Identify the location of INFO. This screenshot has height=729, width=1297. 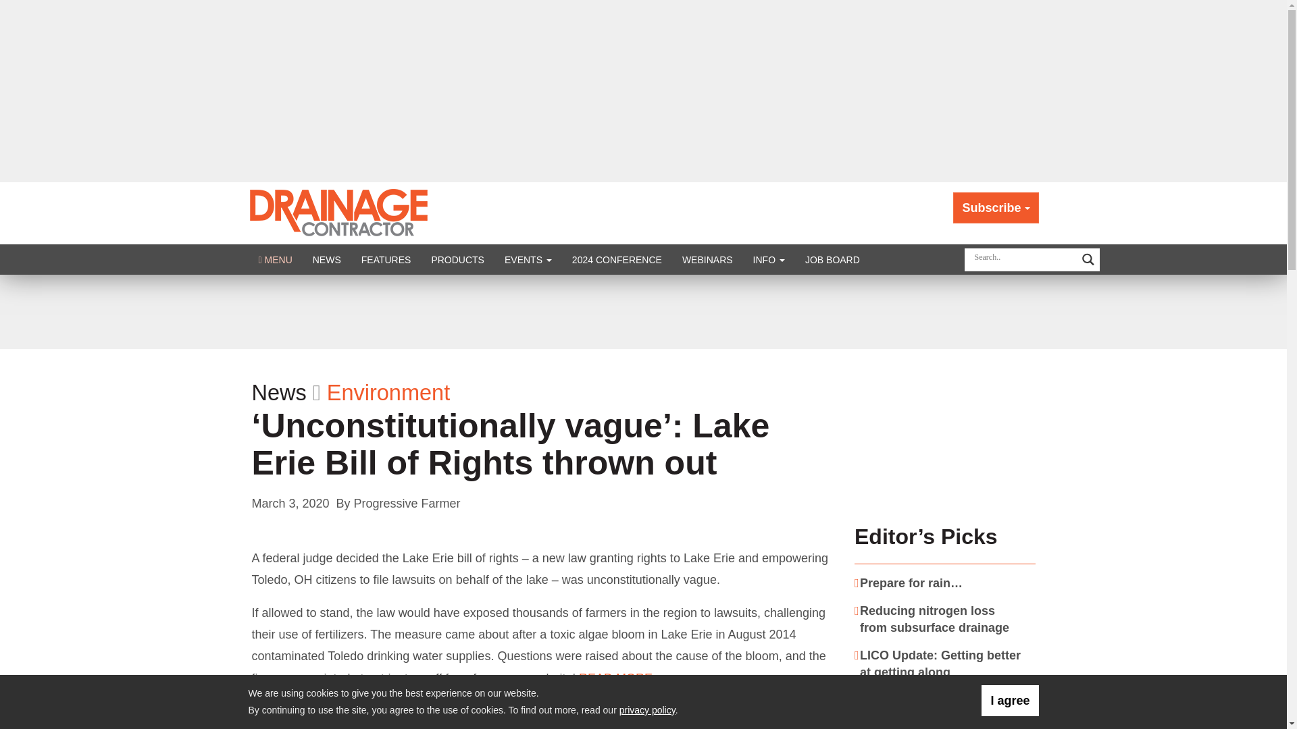
(769, 259).